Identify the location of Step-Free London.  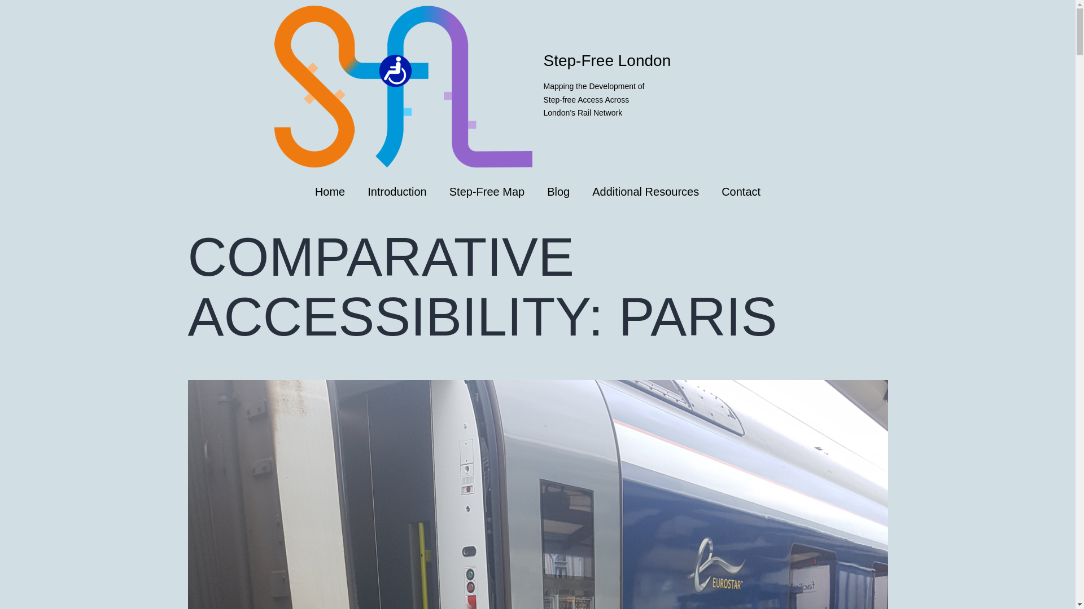
(606, 60).